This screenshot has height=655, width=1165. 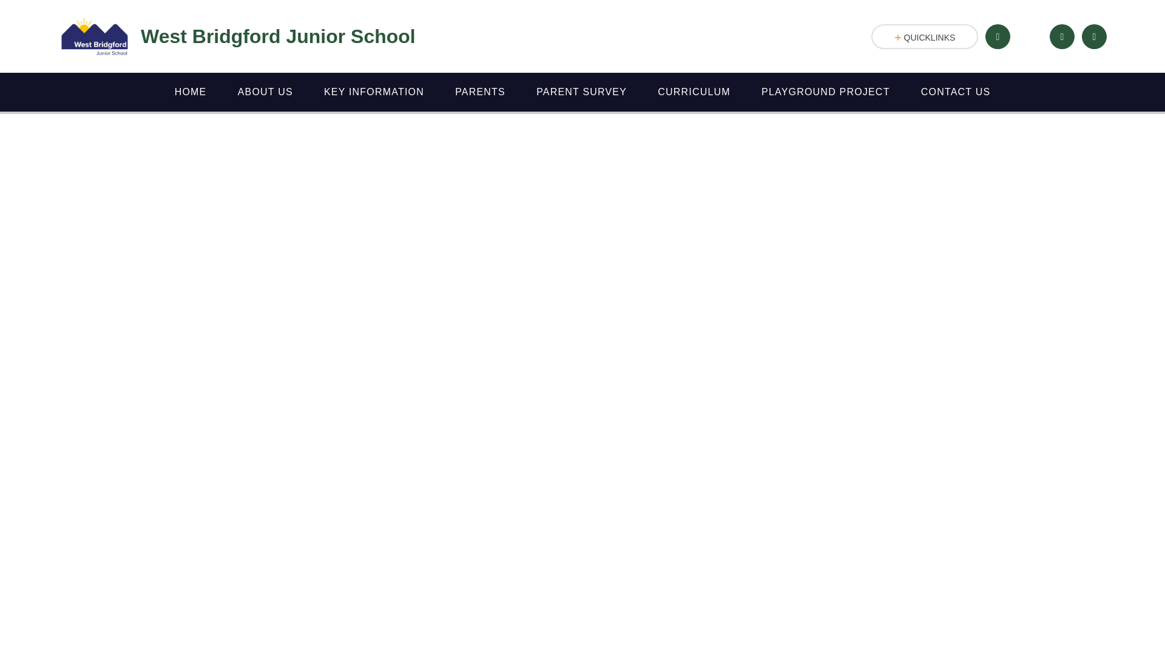 I want to click on West Bridgford Junior School, so click(x=237, y=36).